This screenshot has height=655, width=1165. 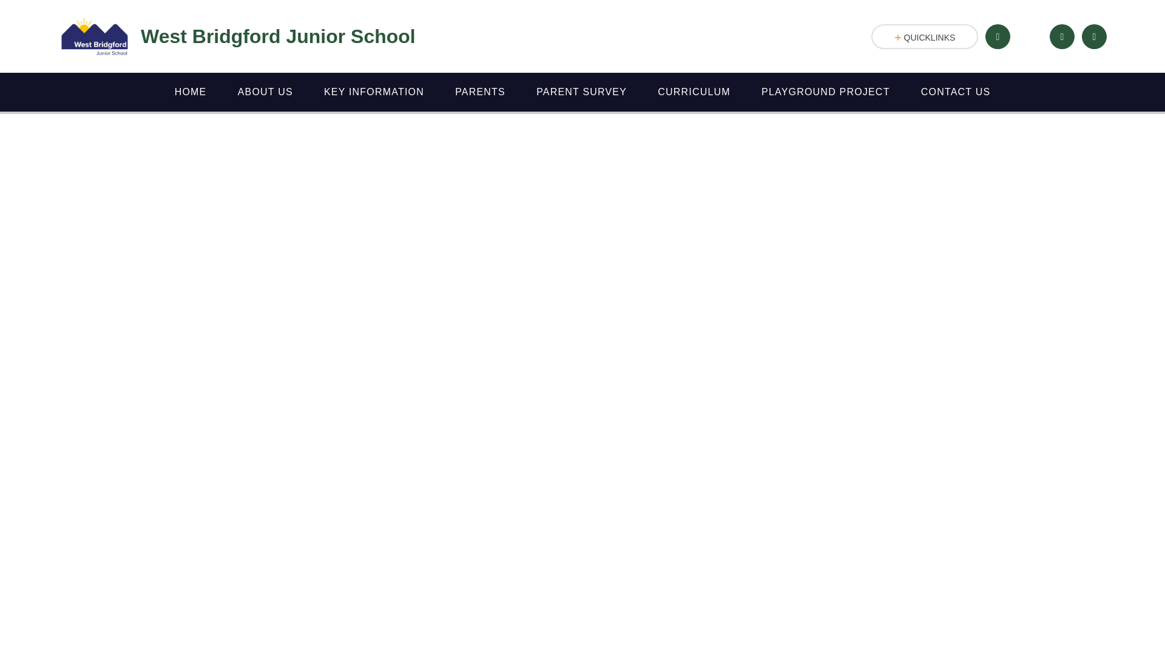 I want to click on West Bridgford Junior School, so click(x=237, y=36).